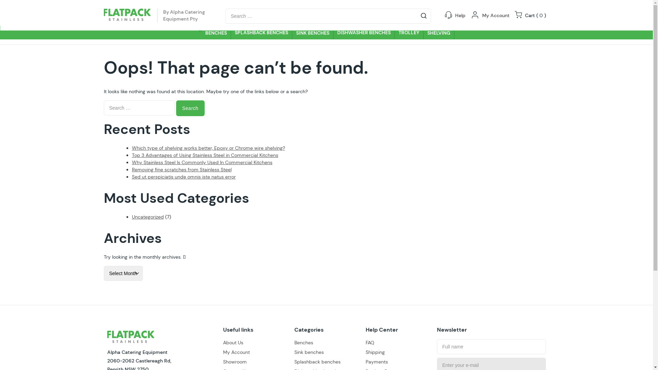  What do you see at coordinates (460, 15) in the screenshot?
I see `Help` at bounding box center [460, 15].